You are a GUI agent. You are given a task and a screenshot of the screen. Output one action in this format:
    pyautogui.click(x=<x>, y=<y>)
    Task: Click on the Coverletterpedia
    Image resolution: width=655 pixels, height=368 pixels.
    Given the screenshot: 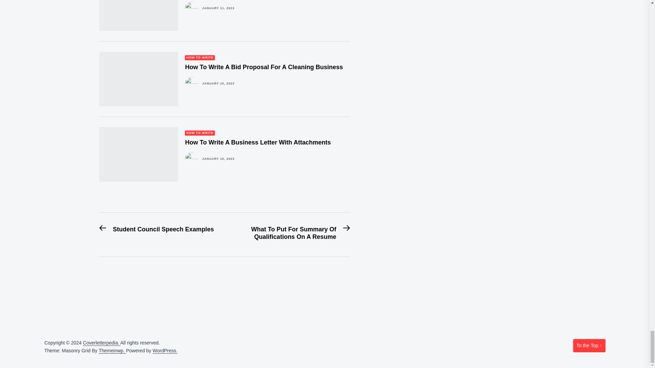 What is the action you would take?
    pyautogui.click(x=102, y=343)
    